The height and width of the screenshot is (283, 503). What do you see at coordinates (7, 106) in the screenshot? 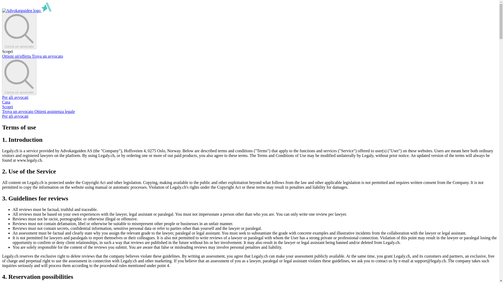
I see `Scopri` at bounding box center [7, 106].